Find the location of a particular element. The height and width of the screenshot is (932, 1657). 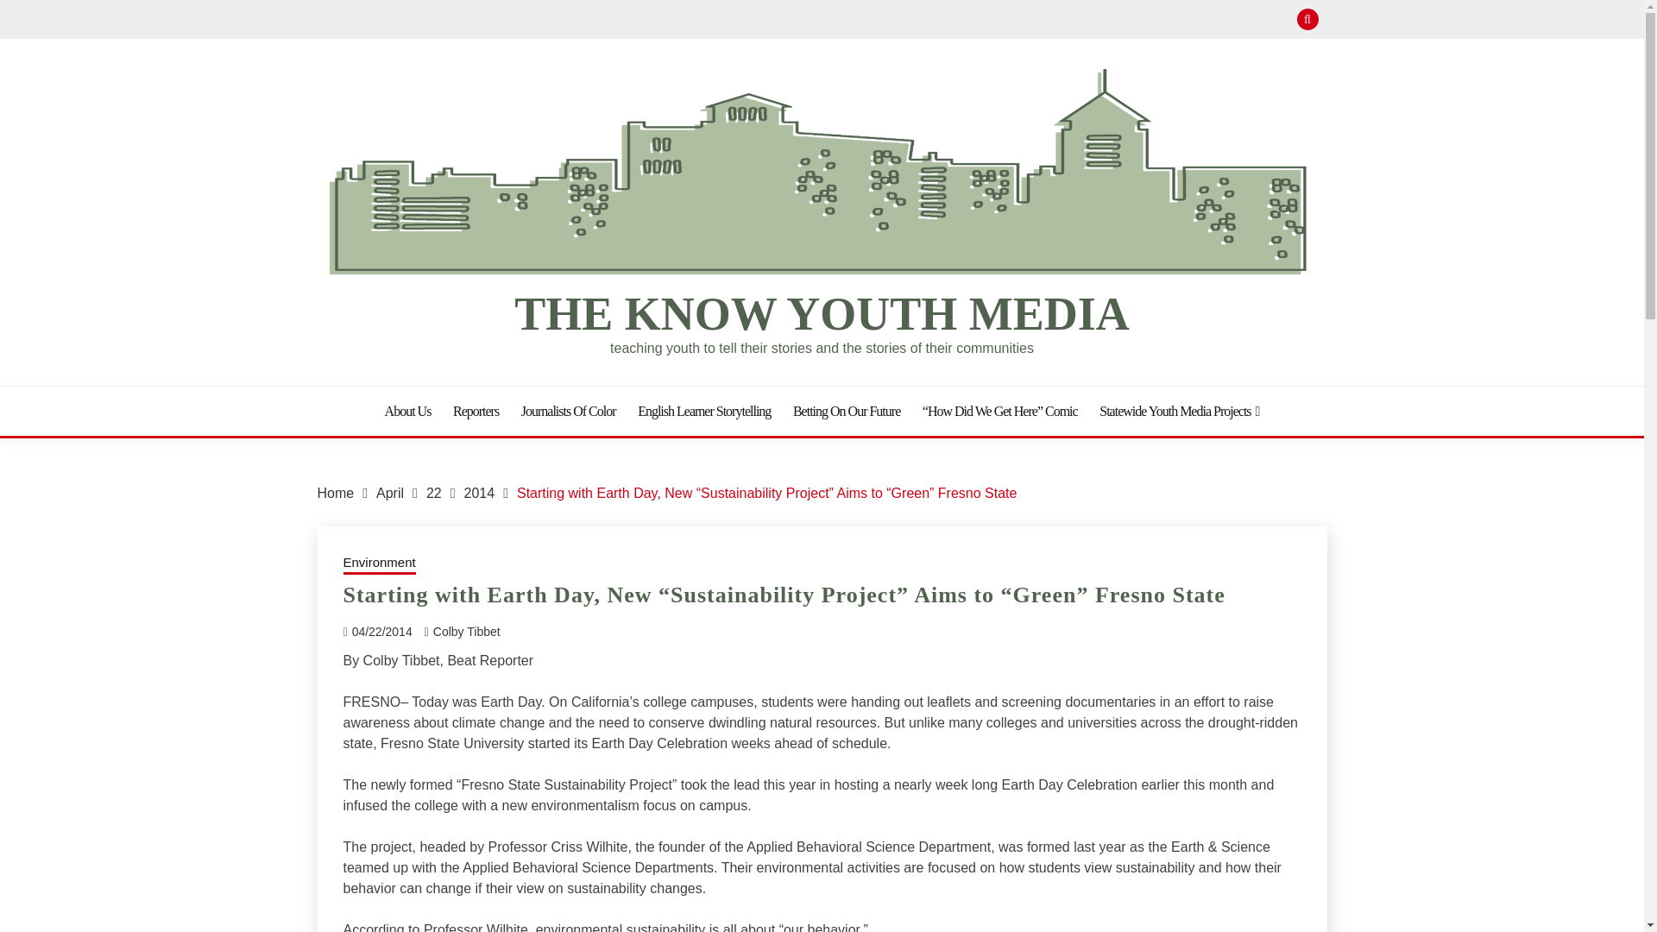

About Us is located at coordinates (407, 411).